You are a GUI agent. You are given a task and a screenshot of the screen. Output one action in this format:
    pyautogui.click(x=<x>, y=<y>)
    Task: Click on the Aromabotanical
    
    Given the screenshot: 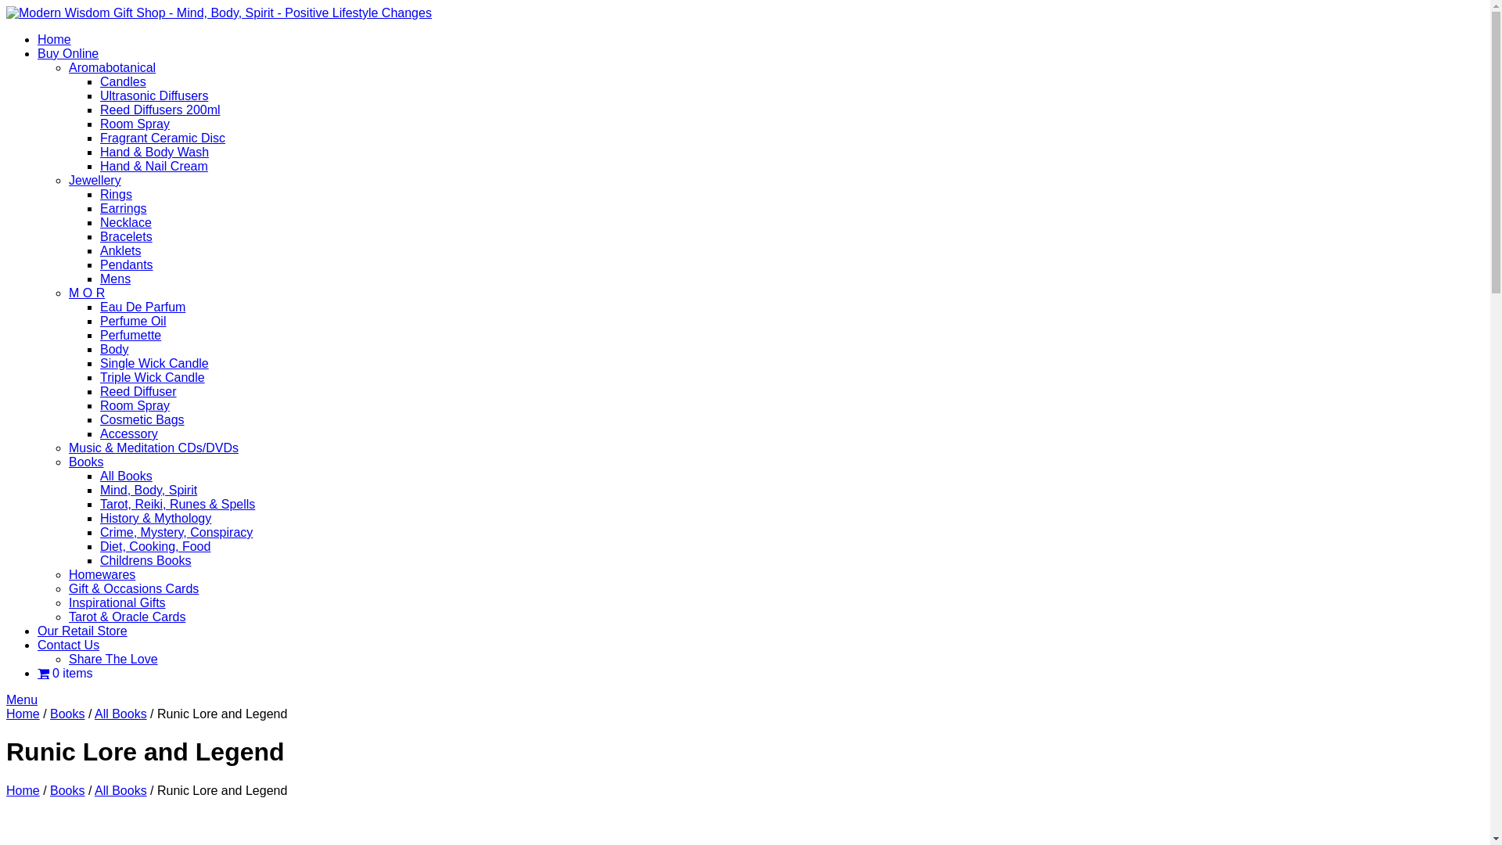 What is the action you would take?
    pyautogui.click(x=113, y=67)
    